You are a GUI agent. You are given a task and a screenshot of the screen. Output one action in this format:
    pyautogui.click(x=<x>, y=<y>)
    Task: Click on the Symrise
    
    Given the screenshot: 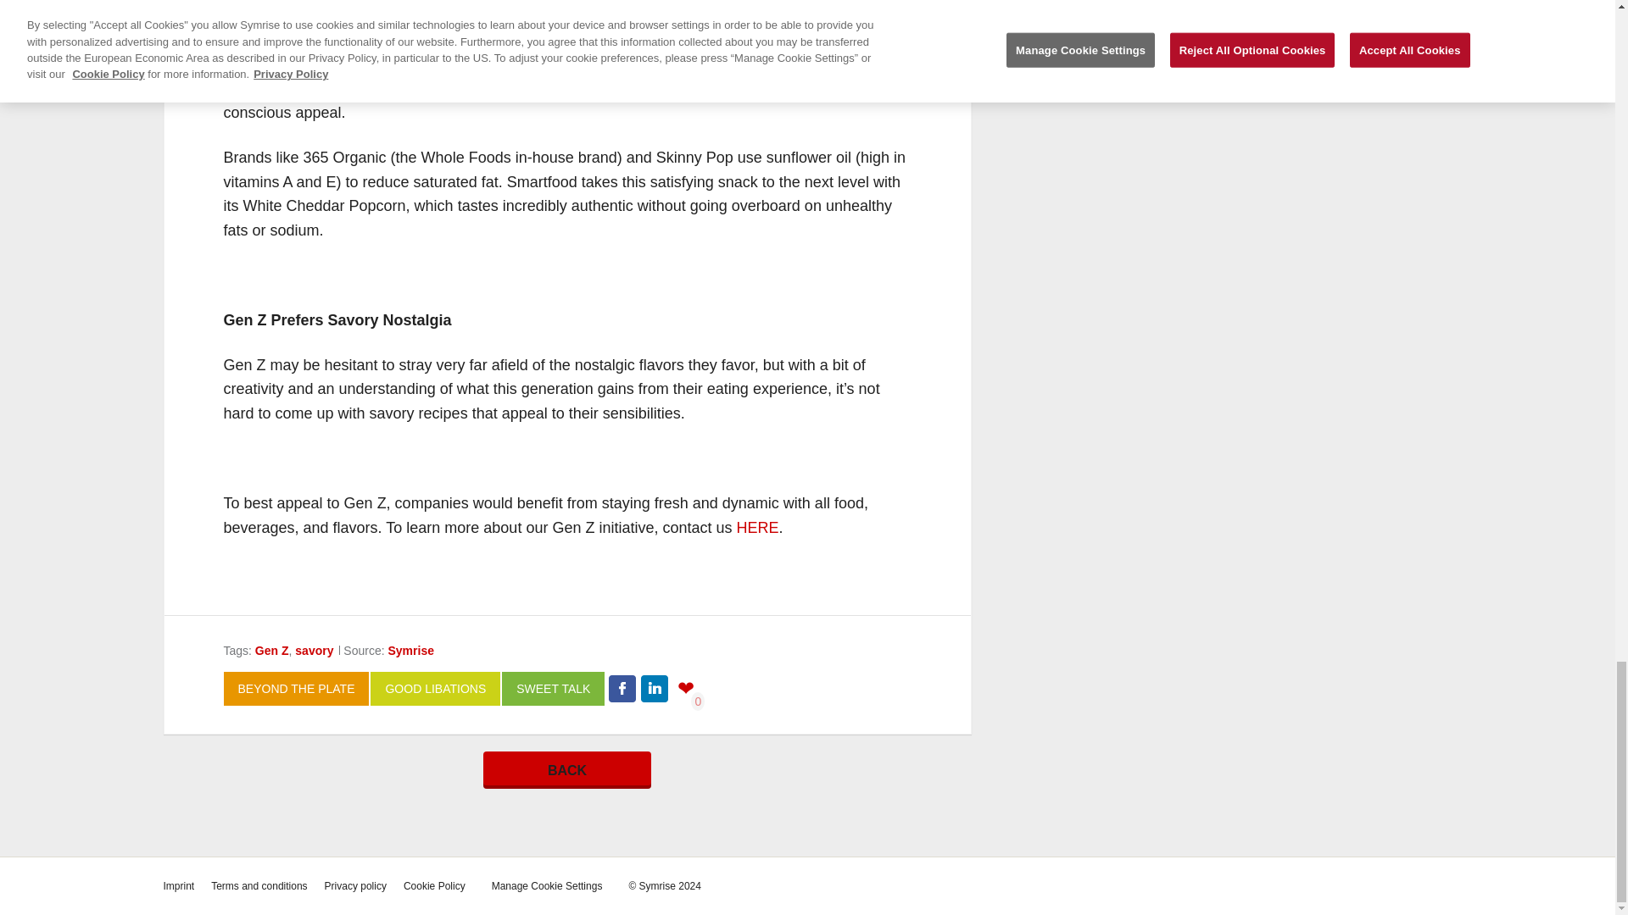 What is the action you would take?
    pyautogui.click(x=411, y=651)
    